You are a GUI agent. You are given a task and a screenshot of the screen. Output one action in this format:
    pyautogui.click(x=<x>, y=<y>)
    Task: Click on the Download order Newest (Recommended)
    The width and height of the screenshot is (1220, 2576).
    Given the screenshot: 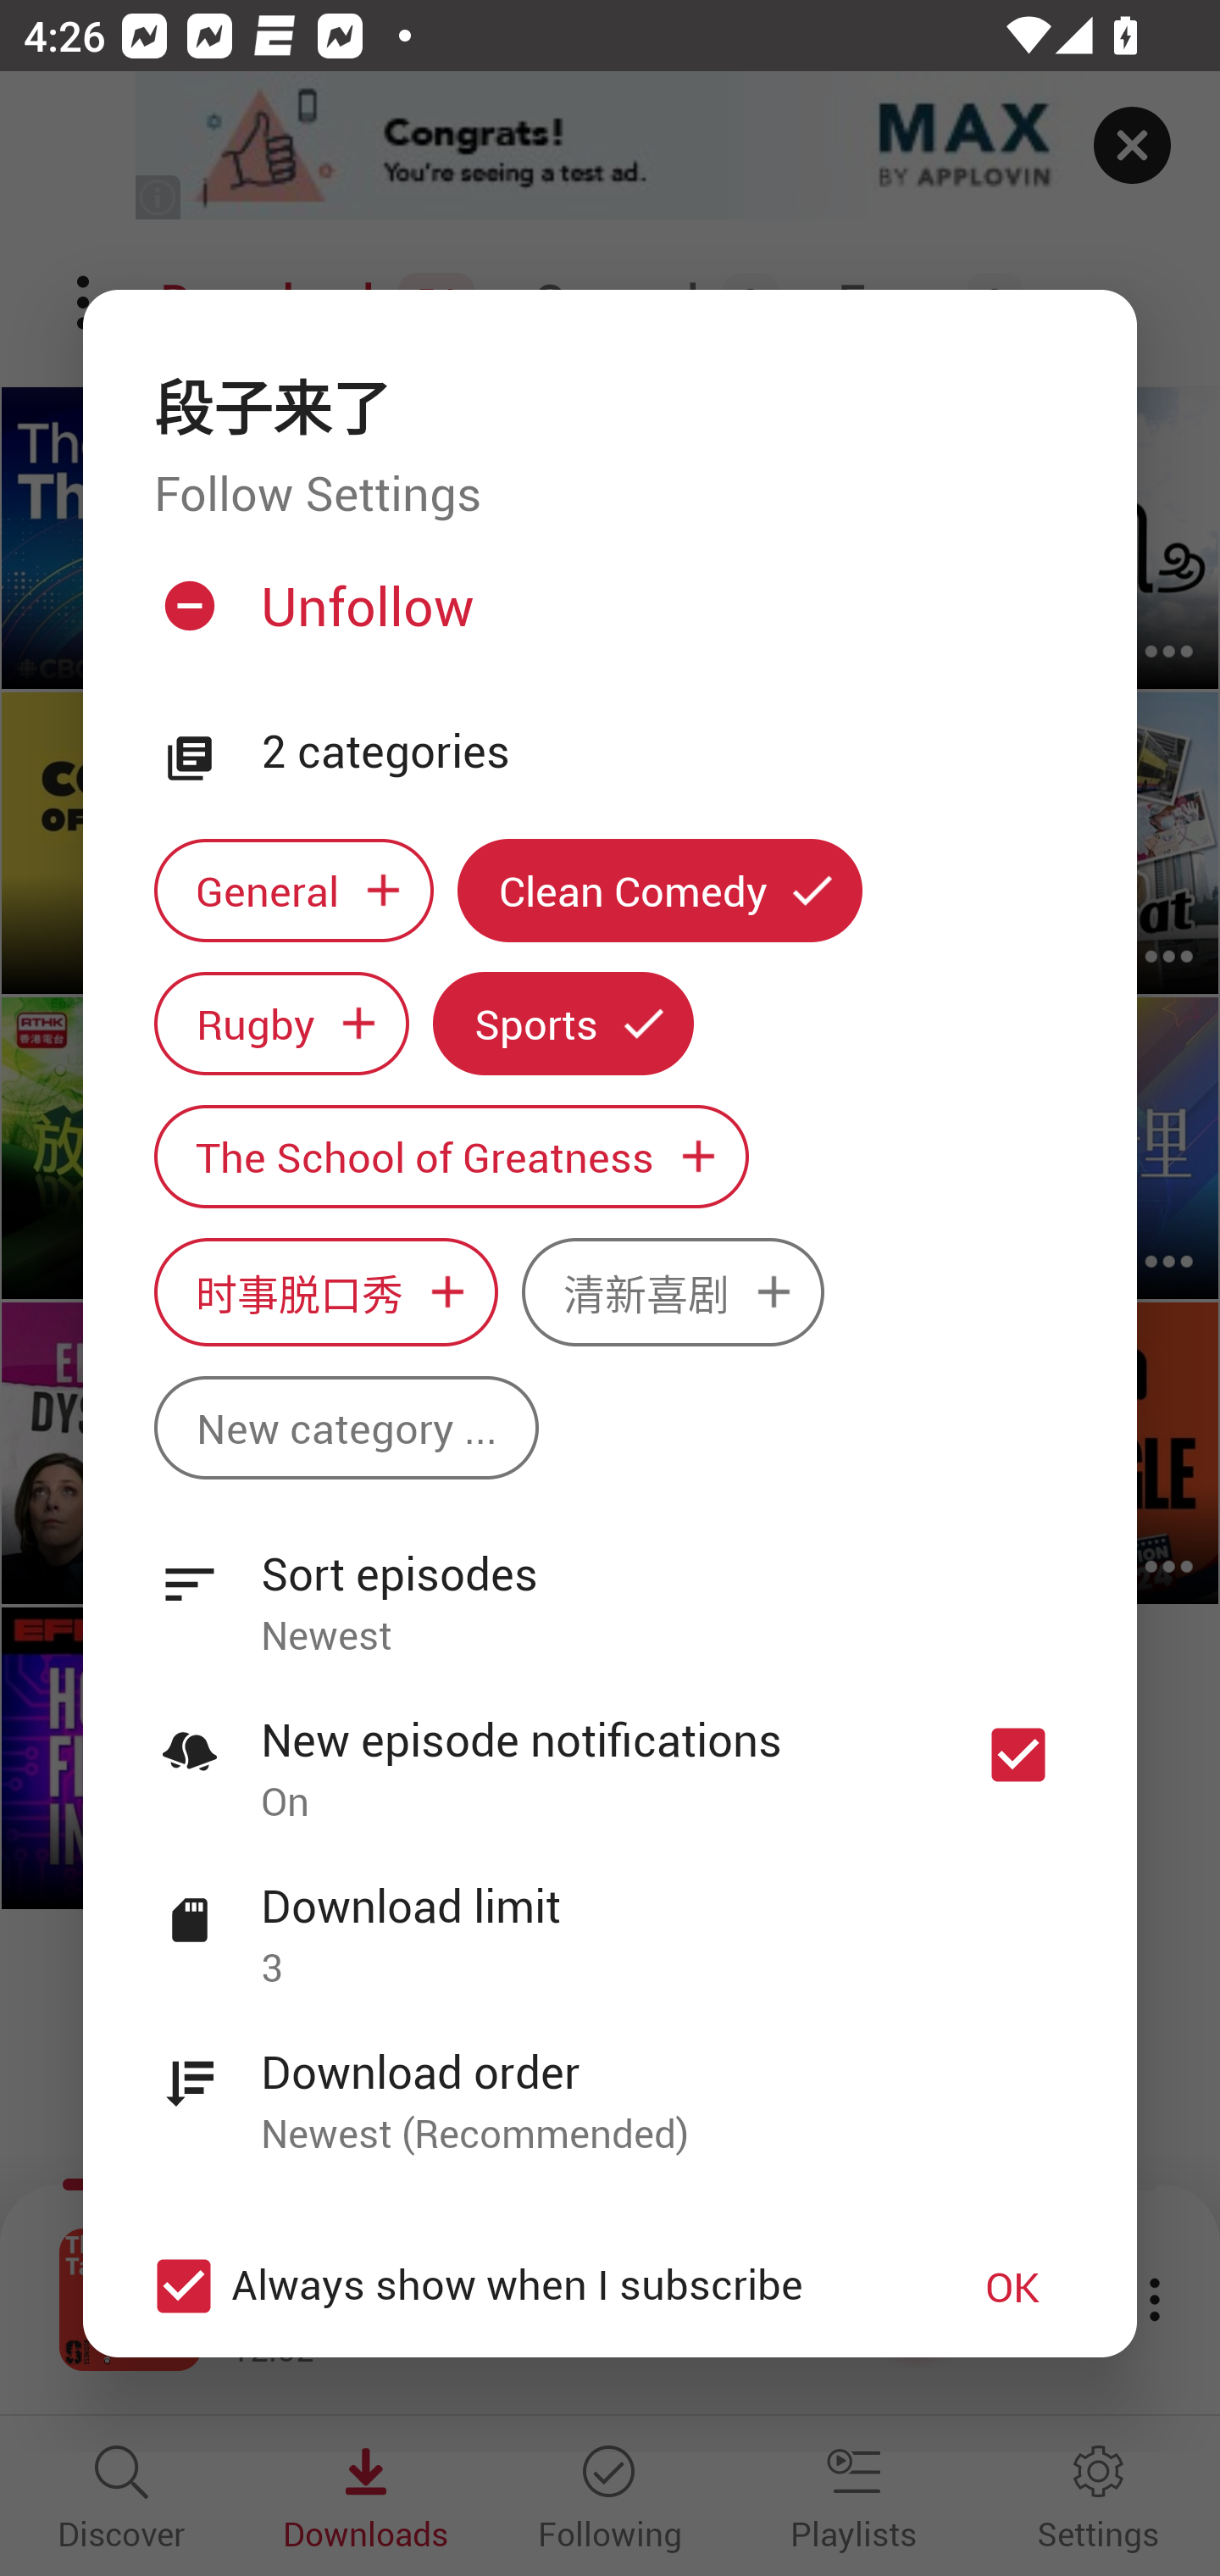 What is the action you would take?
    pyautogui.click(x=610, y=2084)
    